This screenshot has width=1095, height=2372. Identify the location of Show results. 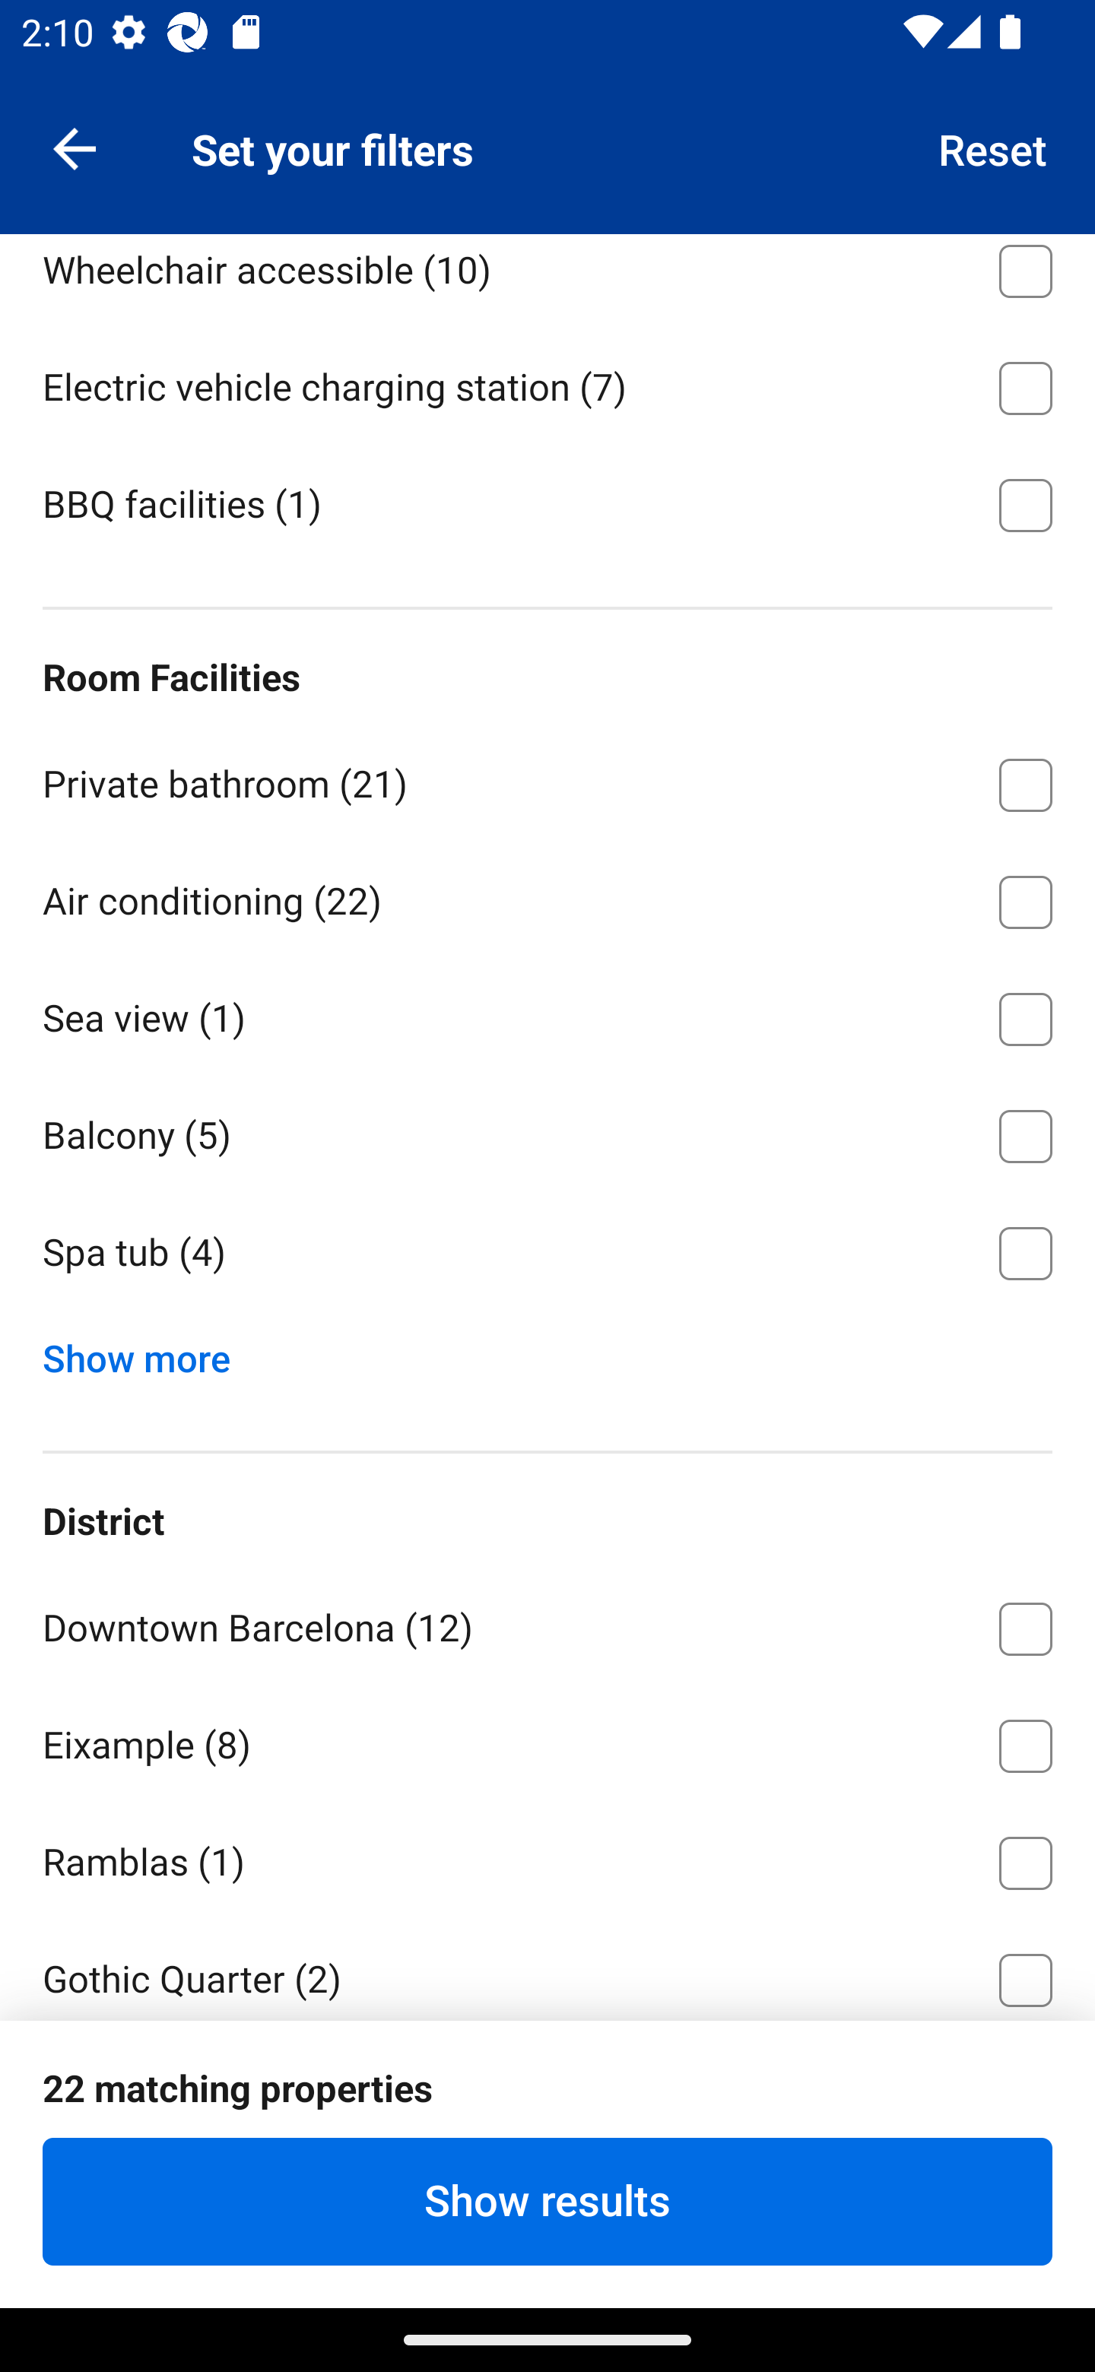
(547, 2201).